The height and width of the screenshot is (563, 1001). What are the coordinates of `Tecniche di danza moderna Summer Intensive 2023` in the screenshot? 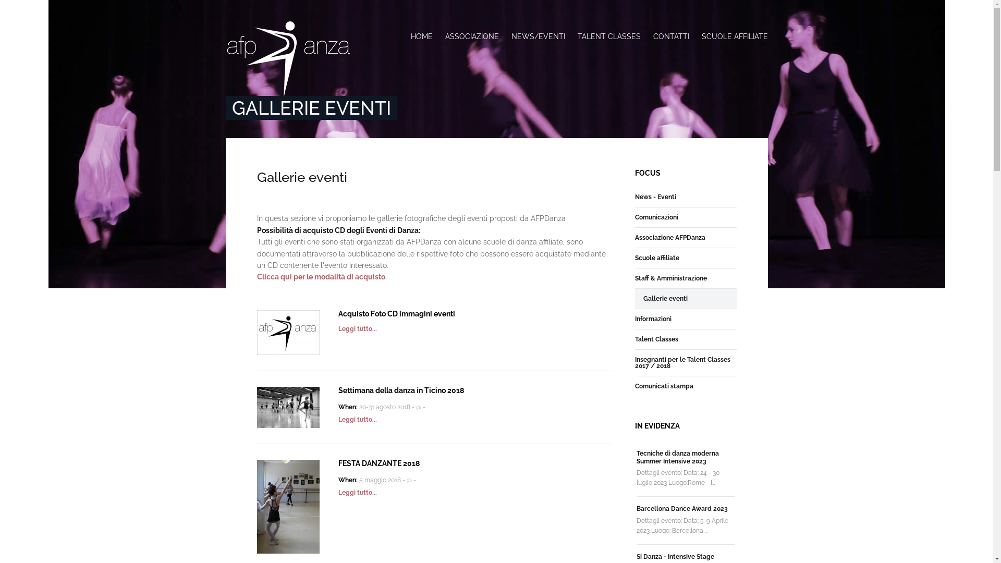 It's located at (678, 457).